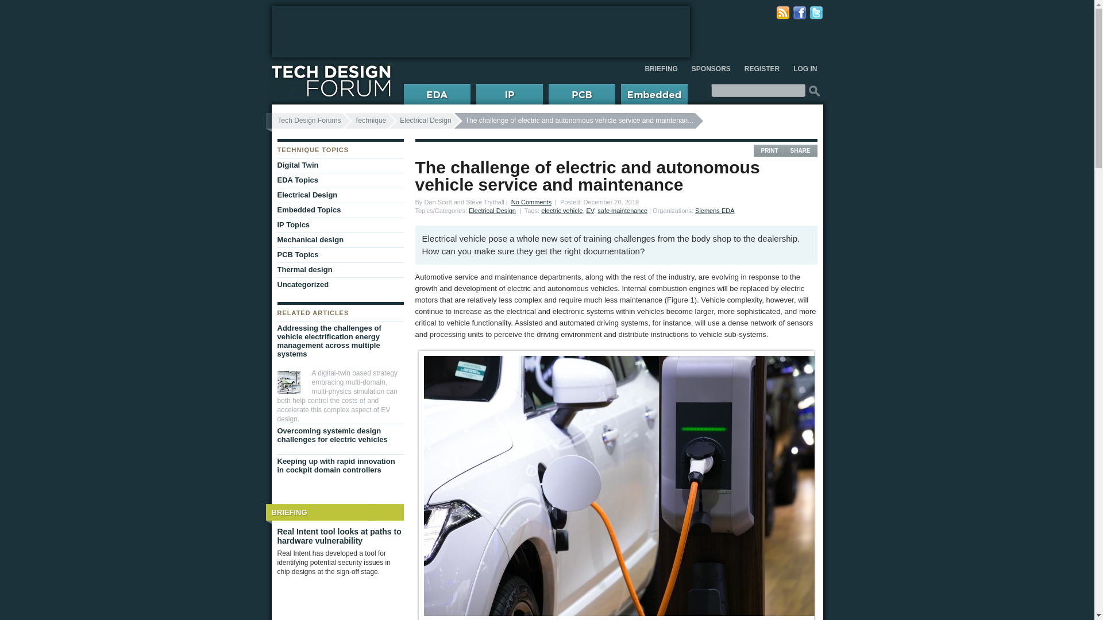  Describe the element at coordinates (337, 254) in the screenshot. I see `PCB Topics` at that location.